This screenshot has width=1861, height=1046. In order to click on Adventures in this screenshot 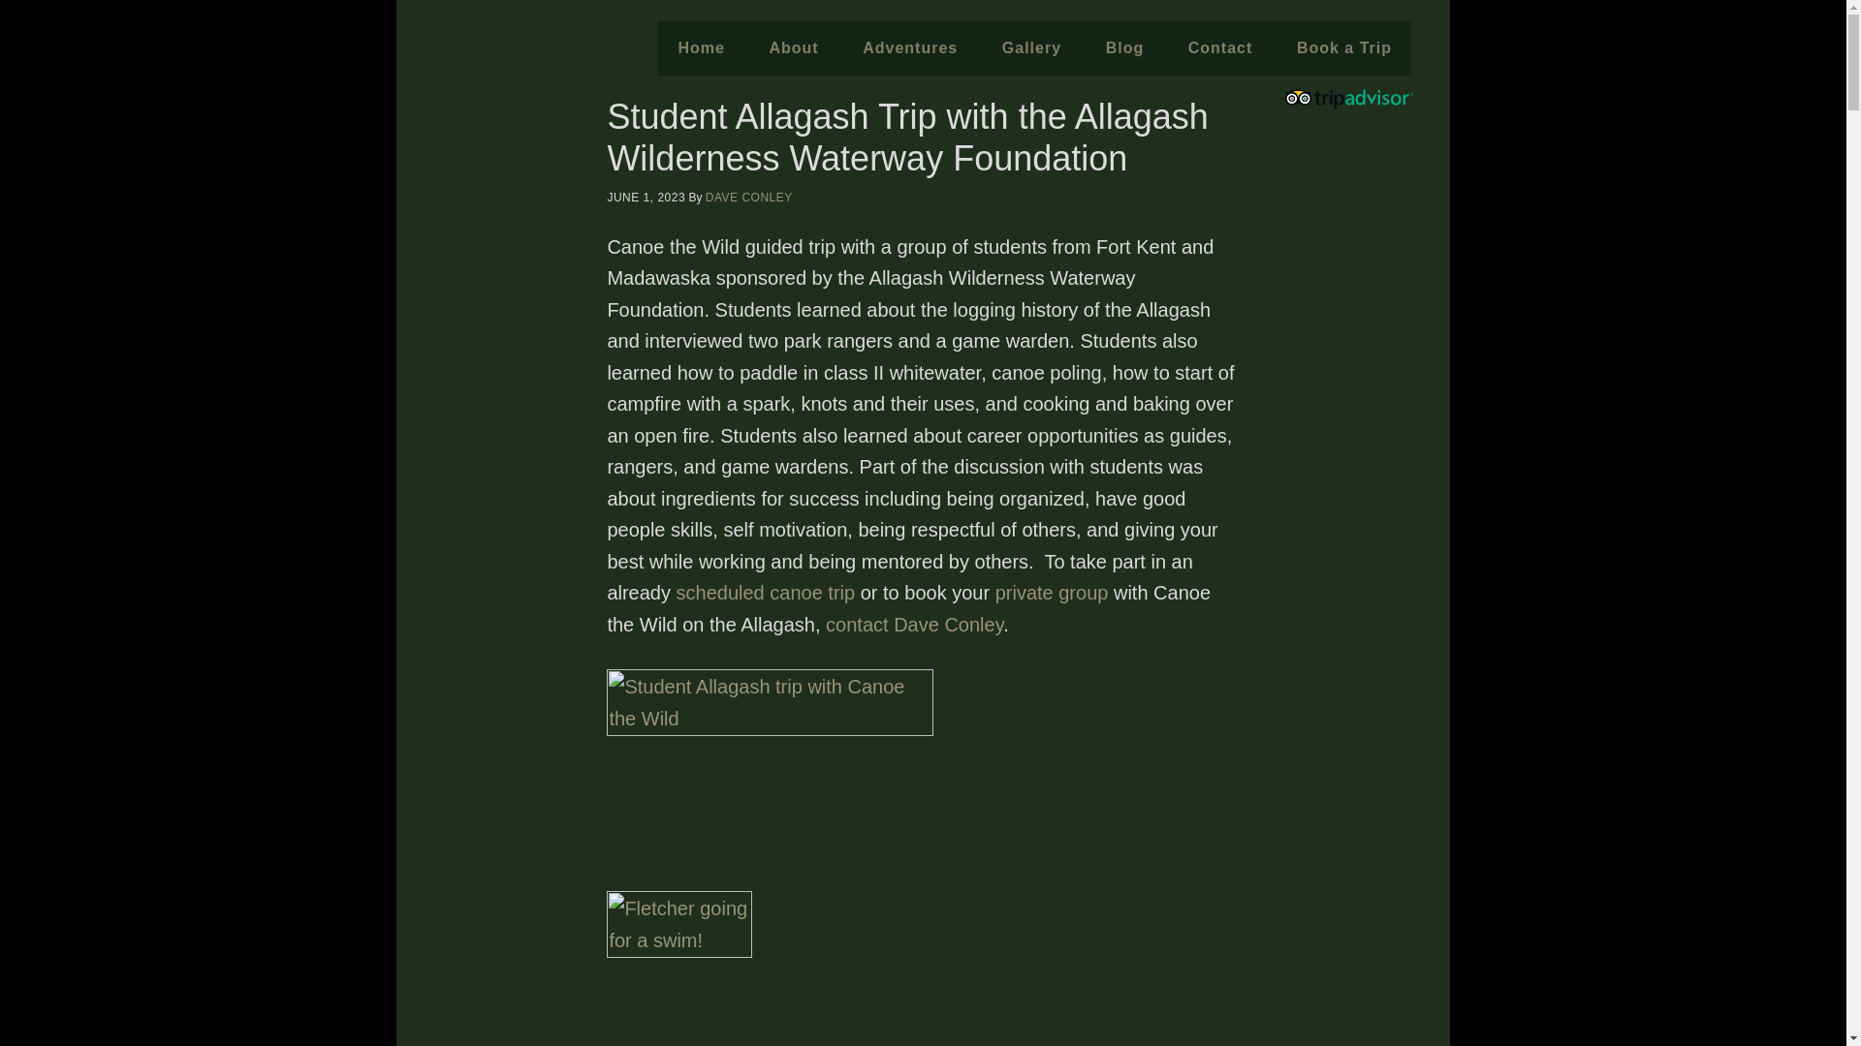, I will do `click(909, 47)`.